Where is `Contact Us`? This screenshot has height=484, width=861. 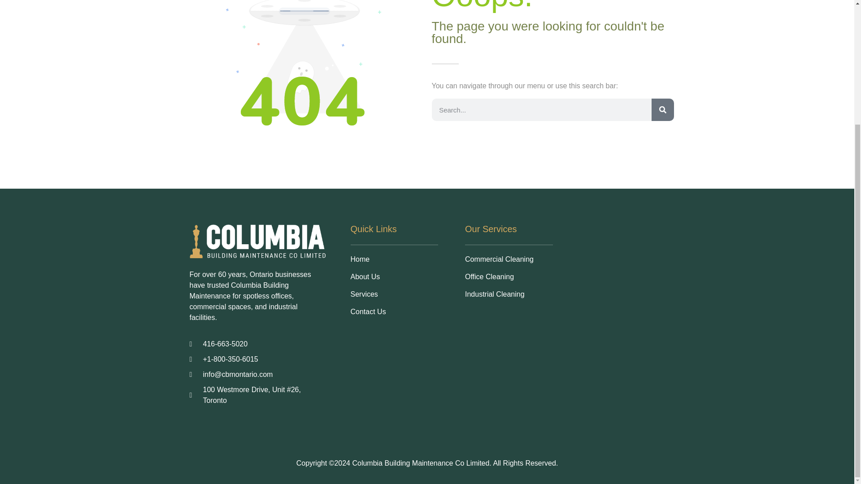 Contact Us is located at coordinates (394, 312).